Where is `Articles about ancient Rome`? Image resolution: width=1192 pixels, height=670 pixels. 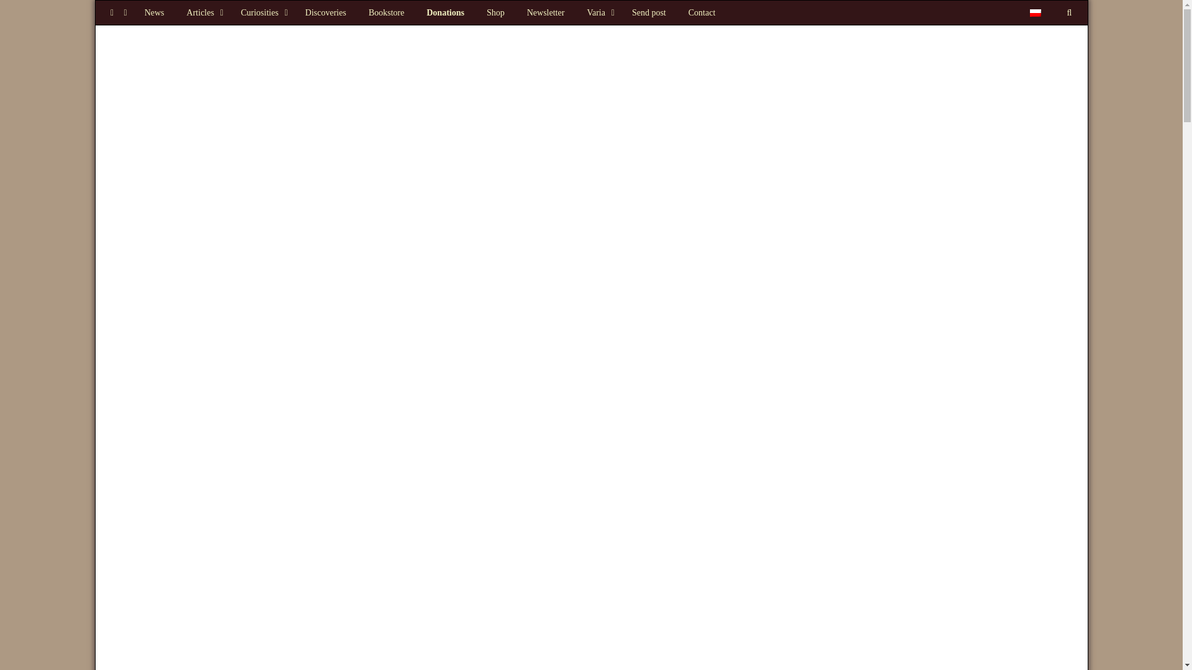
Articles about ancient Rome is located at coordinates (202, 12).